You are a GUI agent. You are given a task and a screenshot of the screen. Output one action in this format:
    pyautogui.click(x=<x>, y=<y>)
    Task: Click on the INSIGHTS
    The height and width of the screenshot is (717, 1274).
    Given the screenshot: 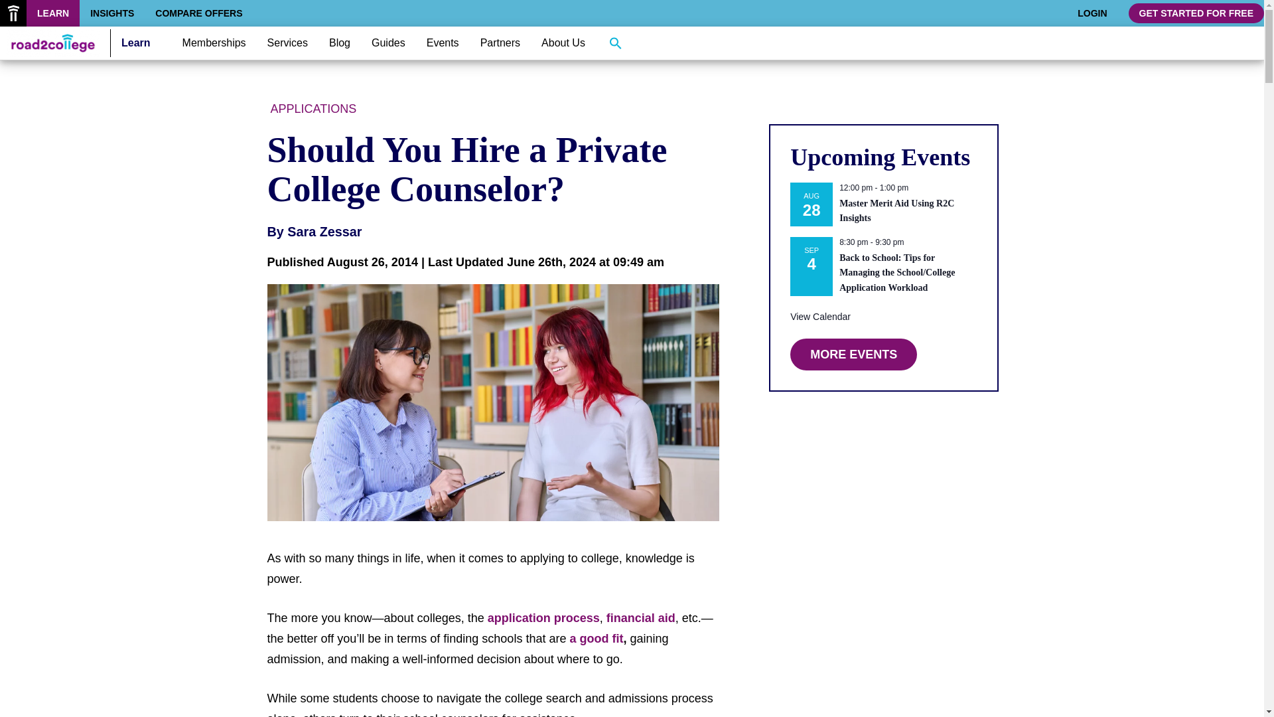 What is the action you would take?
    pyautogui.click(x=111, y=13)
    